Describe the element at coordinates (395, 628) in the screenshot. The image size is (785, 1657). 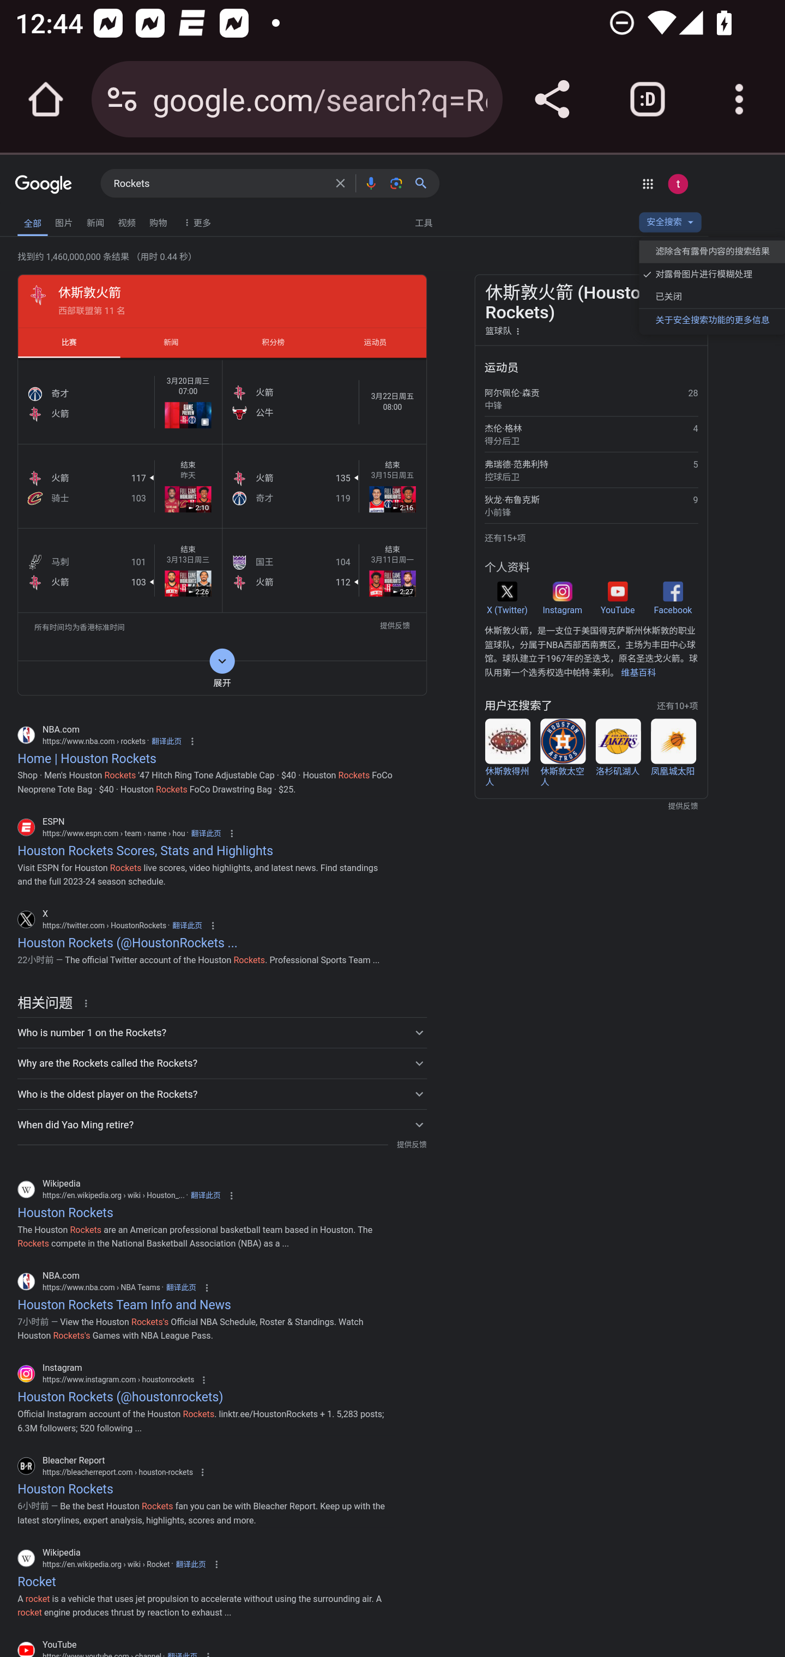
I see `提供反馈` at that location.